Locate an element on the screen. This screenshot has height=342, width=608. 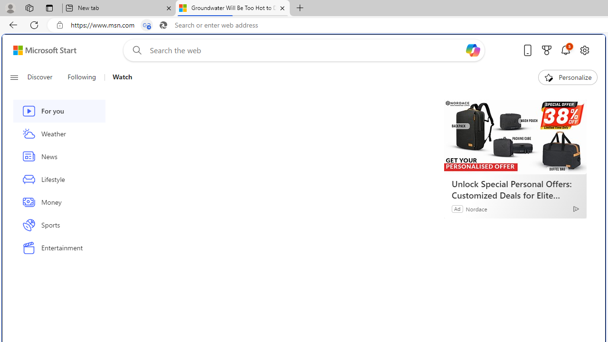
Skip to footer is located at coordinates (39, 50).